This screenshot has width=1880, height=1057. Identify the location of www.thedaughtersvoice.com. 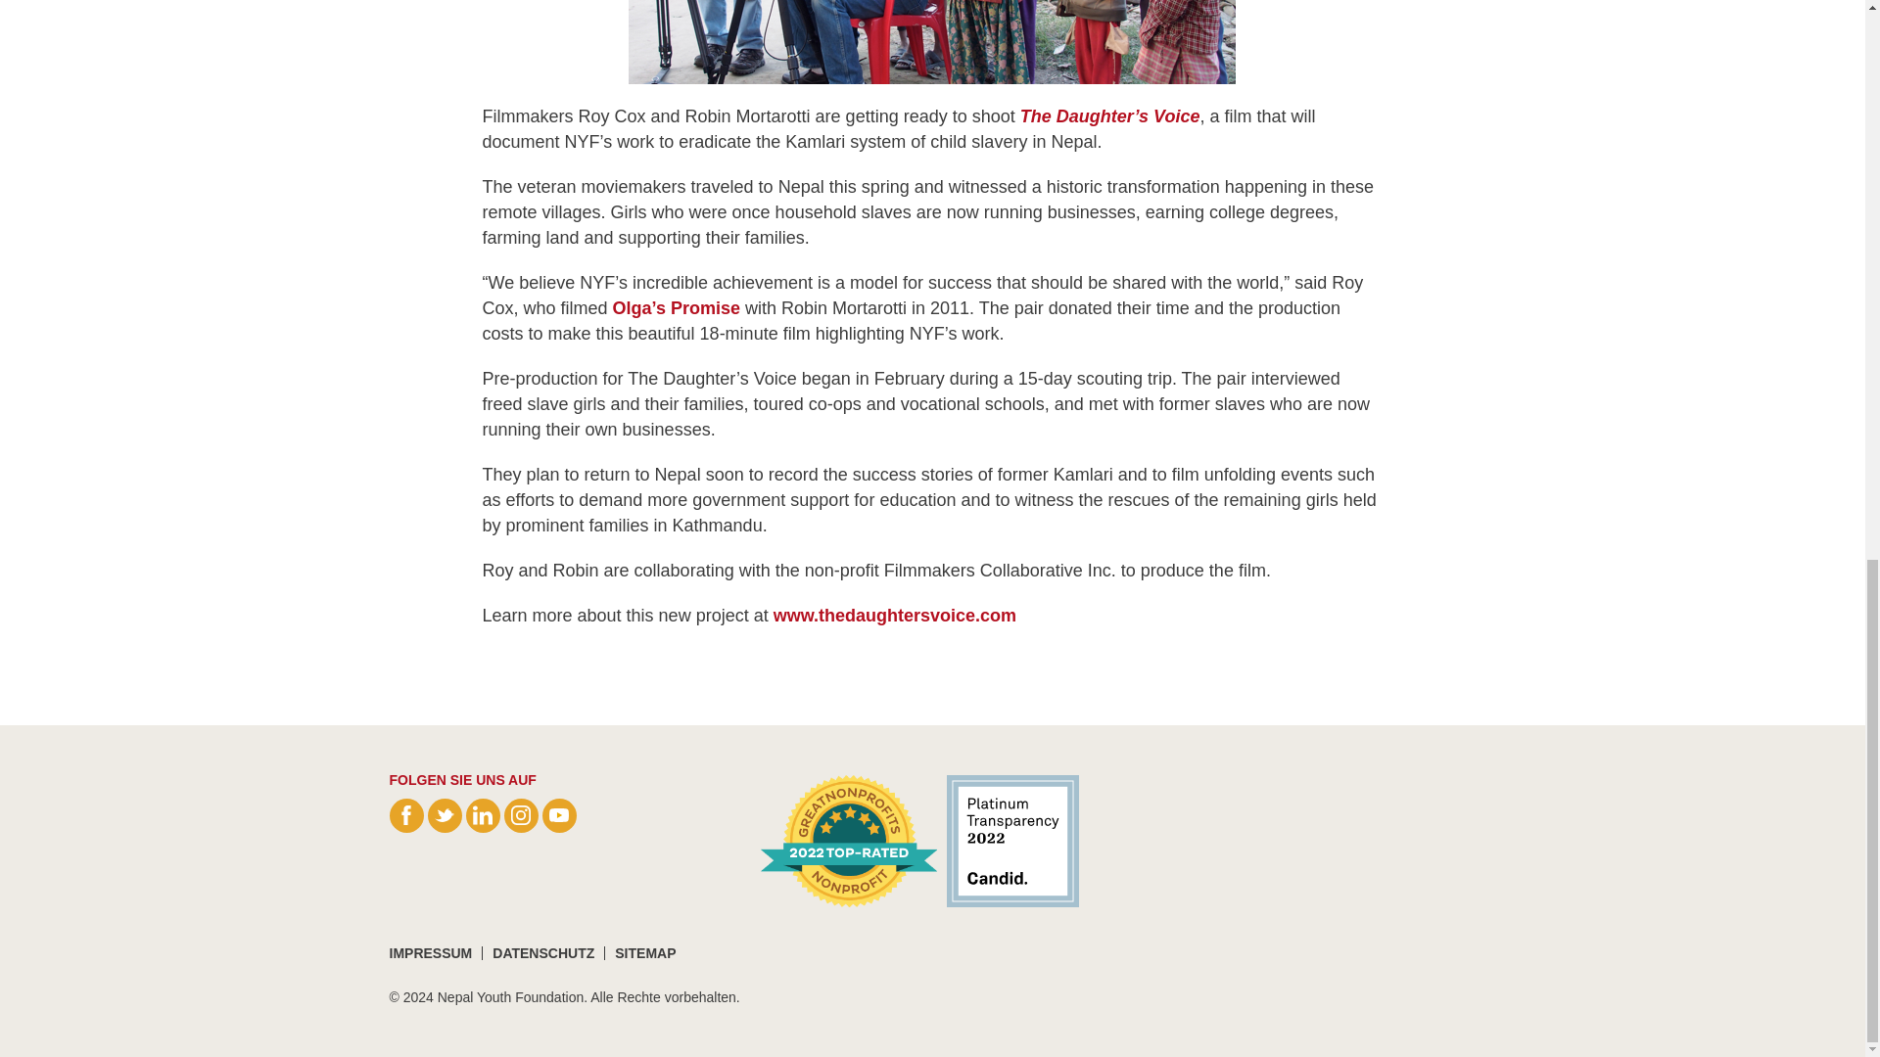
(895, 615).